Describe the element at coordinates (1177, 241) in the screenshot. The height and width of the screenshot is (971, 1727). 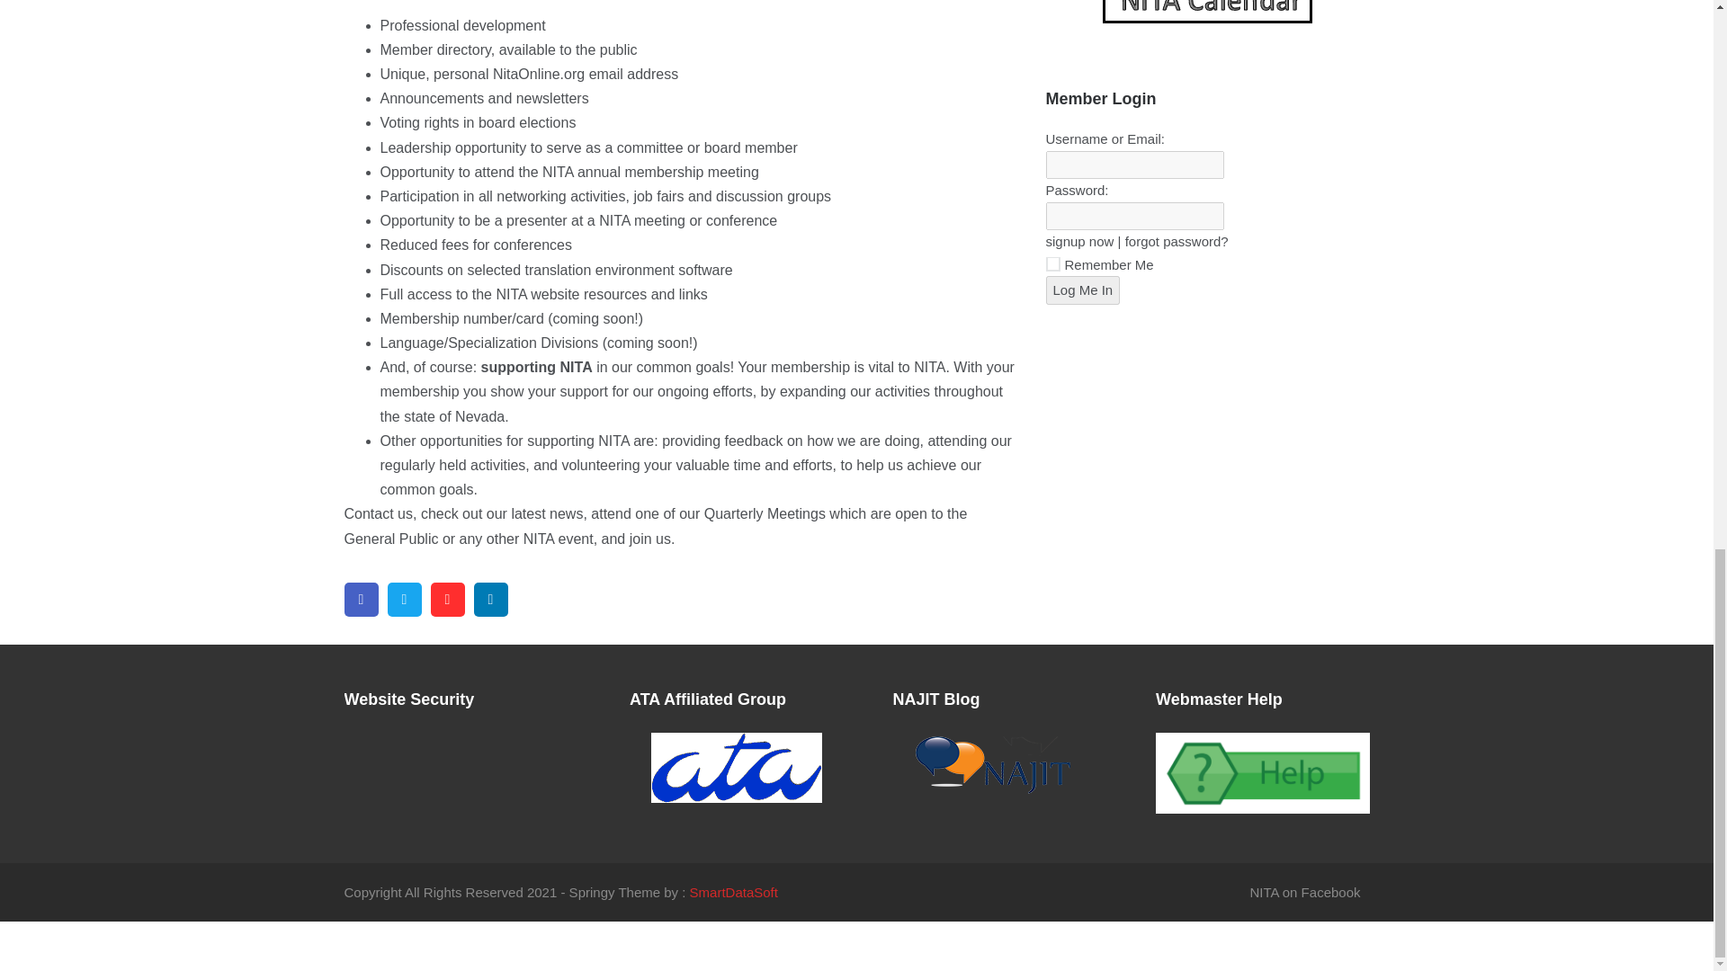
I see `forgot password?` at that location.